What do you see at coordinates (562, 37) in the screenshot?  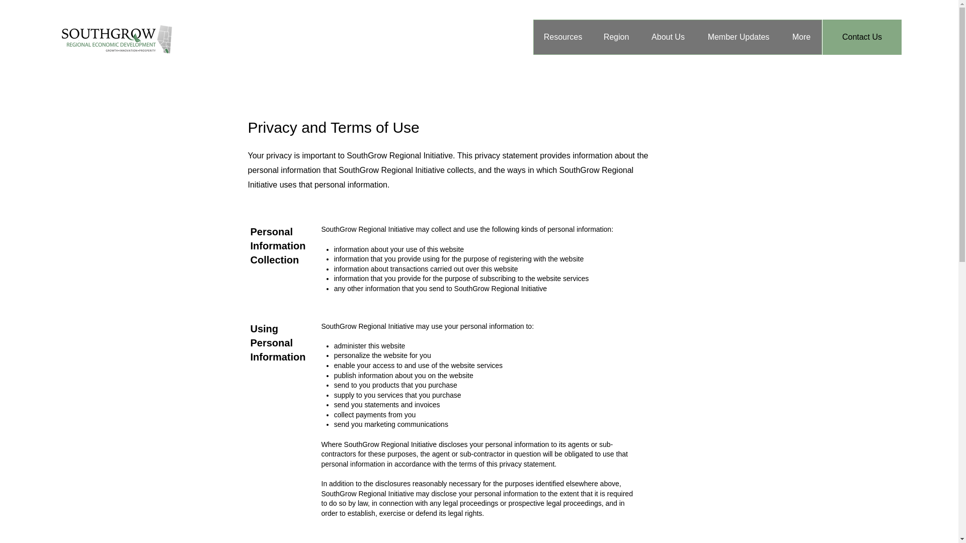 I see `Resources` at bounding box center [562, 37].